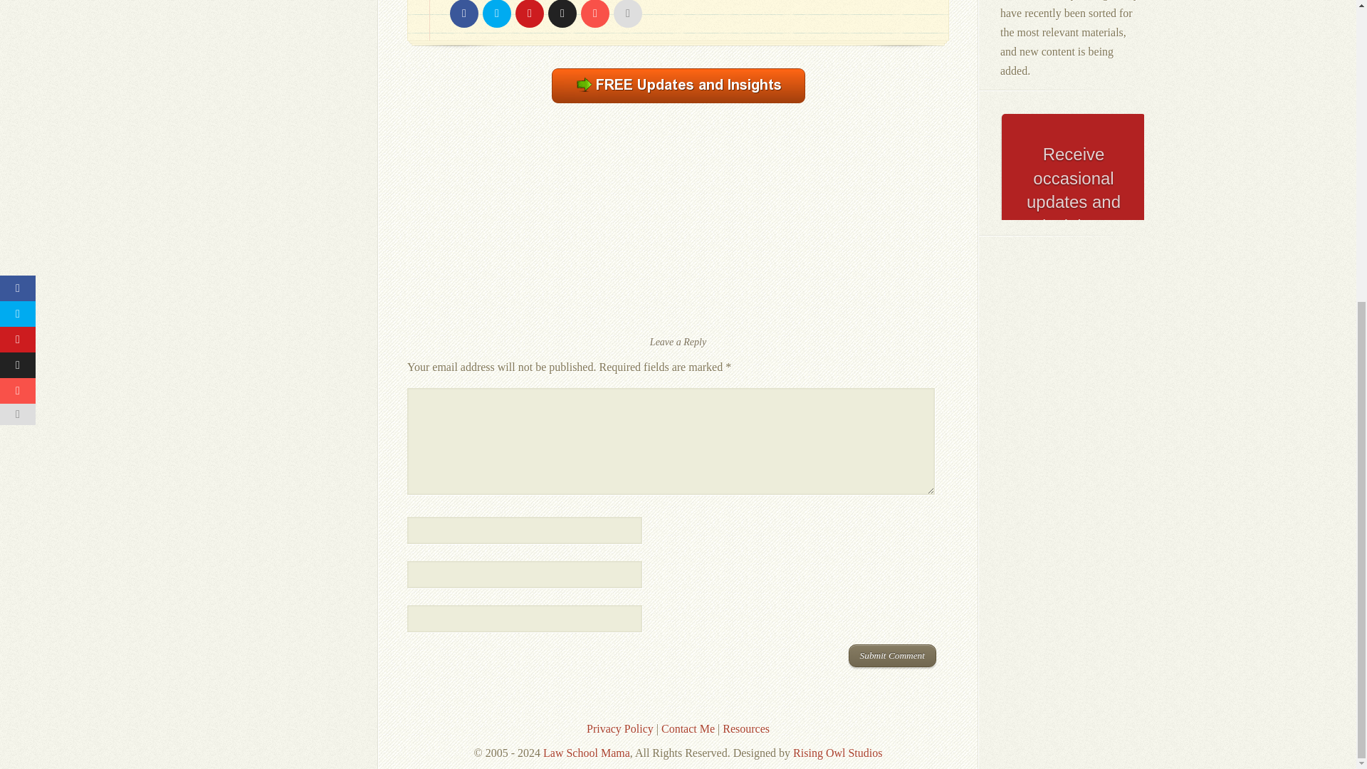 Image resolution: width=1367 pixels, height=769 pixels. Describe the element at coordinates (677, 228) in the screenshot. I see `Advertisement` at that location.